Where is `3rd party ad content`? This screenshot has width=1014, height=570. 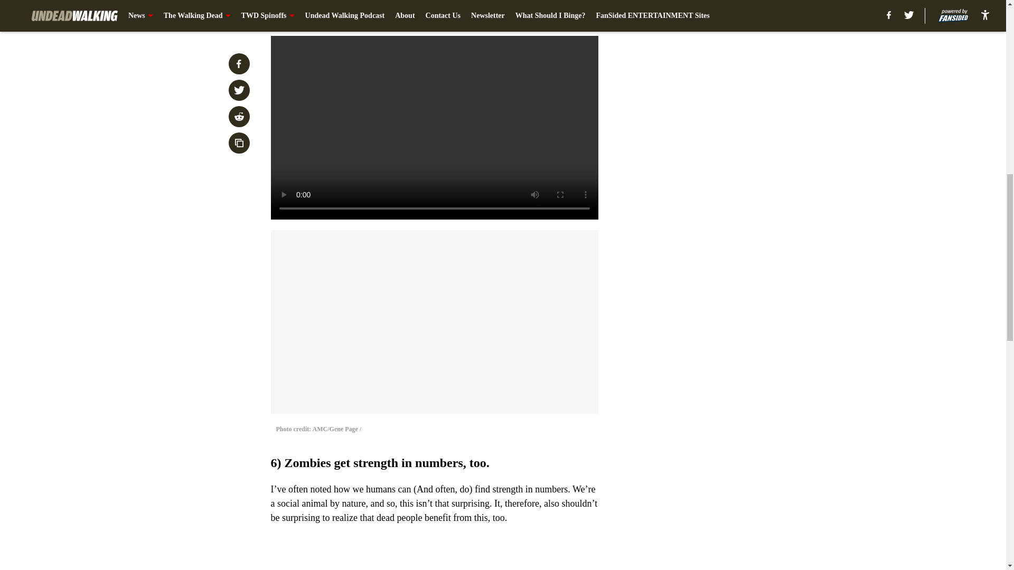 3rd party ad content is located at coordinates (730, 70).